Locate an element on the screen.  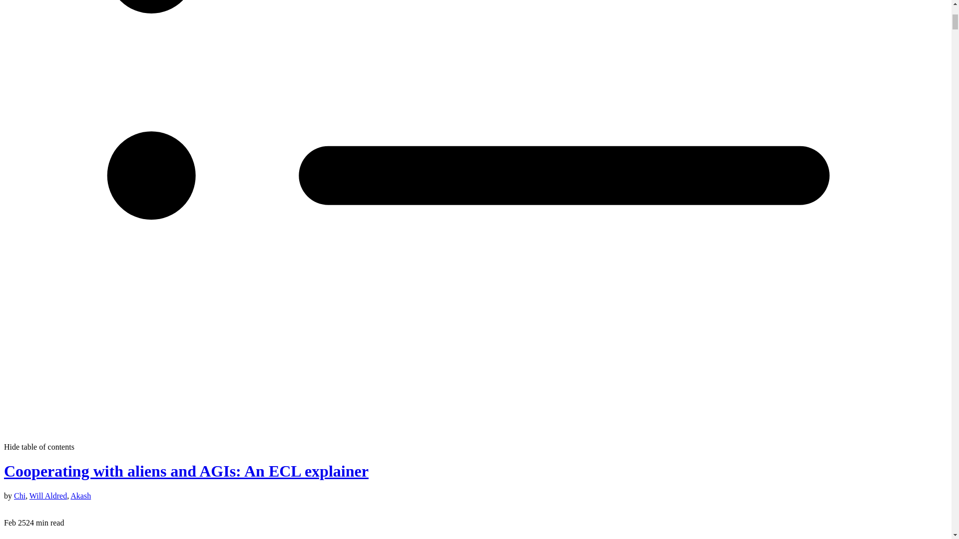
Cooperating with aliens and AGIs: An ECL explainer is located at coordinates (186, 471).